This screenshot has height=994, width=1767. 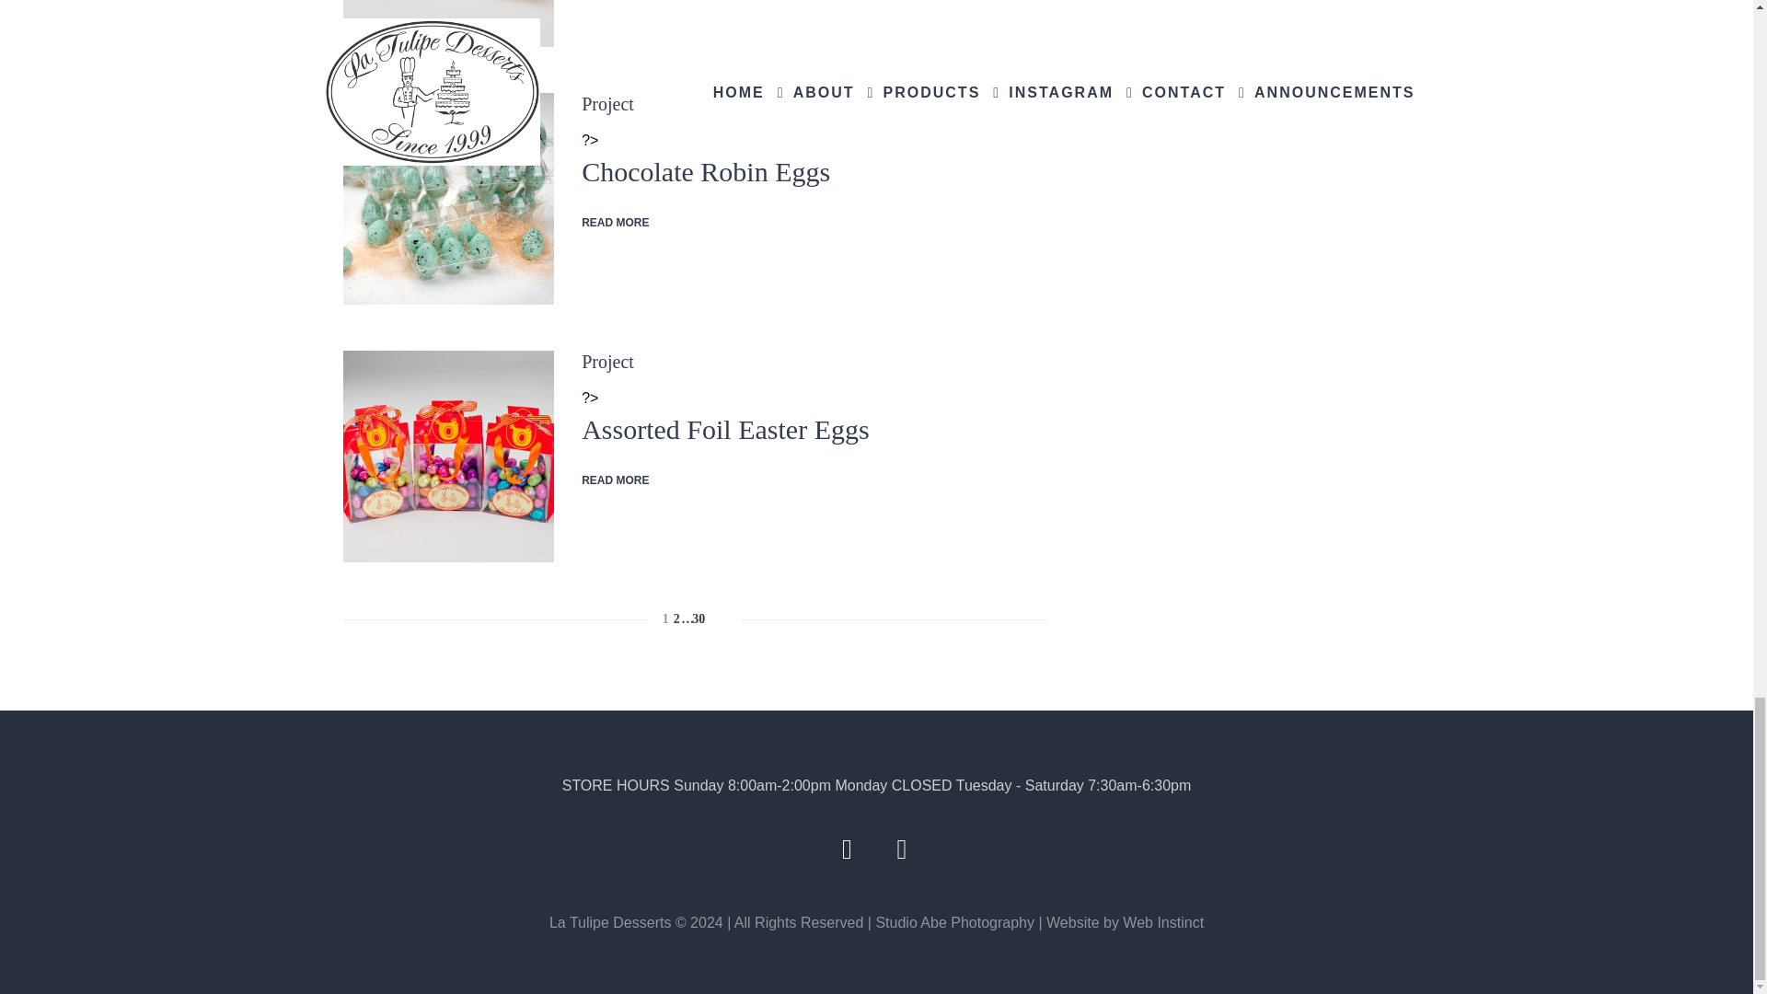 What do you see at coordinates (448, 24) in the screenshot?
I see `Gruyere Black Pepper Cheese Pretzels` at bounding box center [448, 24].